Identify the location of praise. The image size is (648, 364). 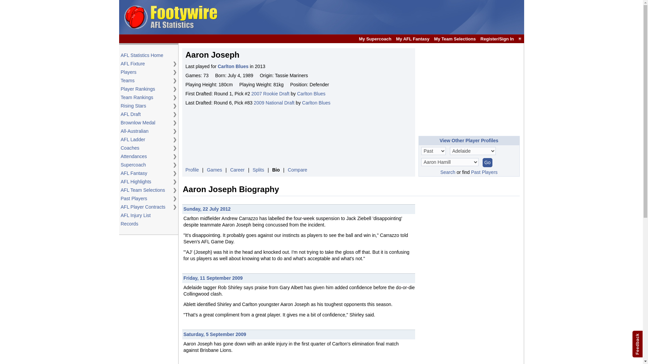
(261, 287).